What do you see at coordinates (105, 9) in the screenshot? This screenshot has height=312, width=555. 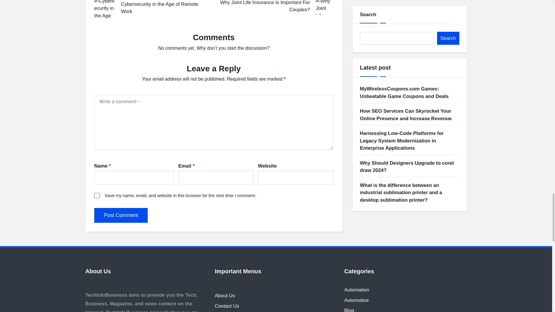 I see `Cybersecurity in the Age of Remote Work 2` at bounding box center [105, 9].